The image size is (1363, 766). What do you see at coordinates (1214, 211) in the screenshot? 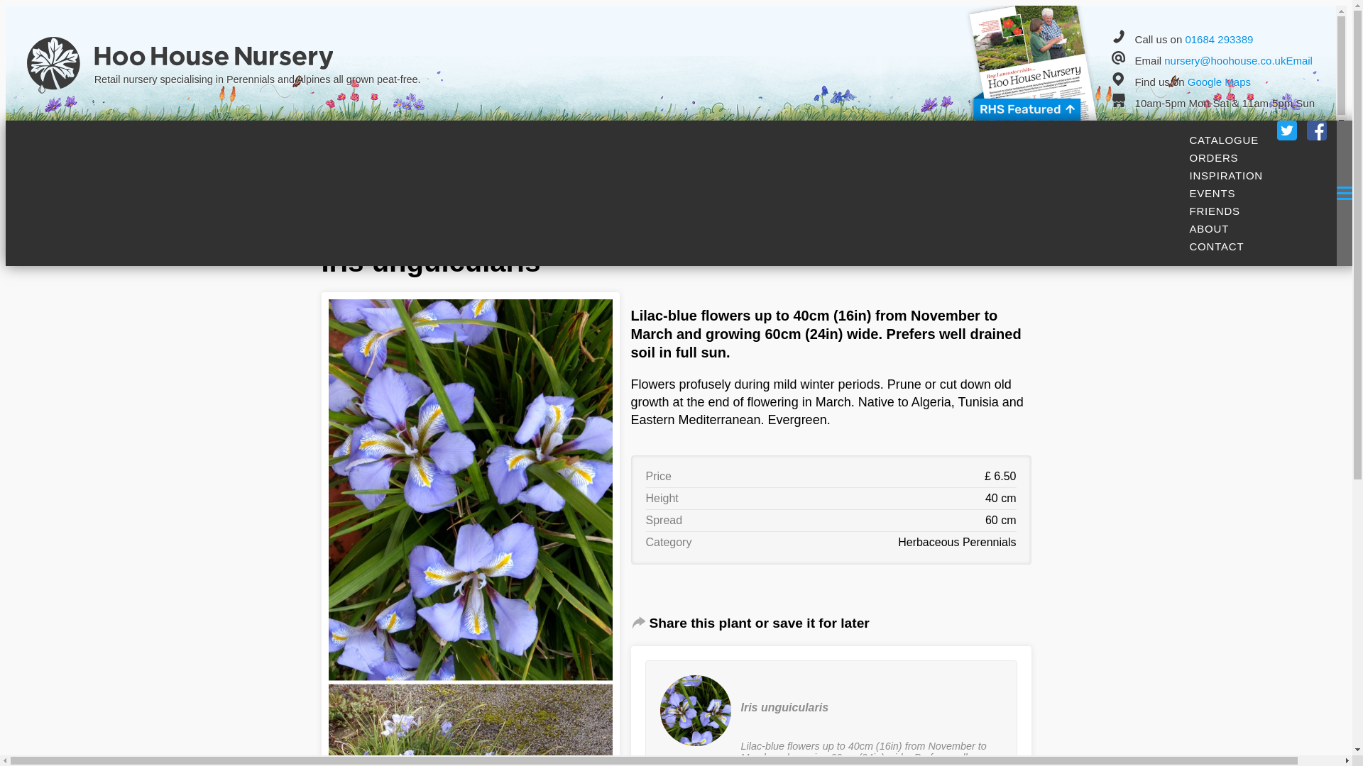
I see `FRIENDS` at bounding box center [1214, 211].